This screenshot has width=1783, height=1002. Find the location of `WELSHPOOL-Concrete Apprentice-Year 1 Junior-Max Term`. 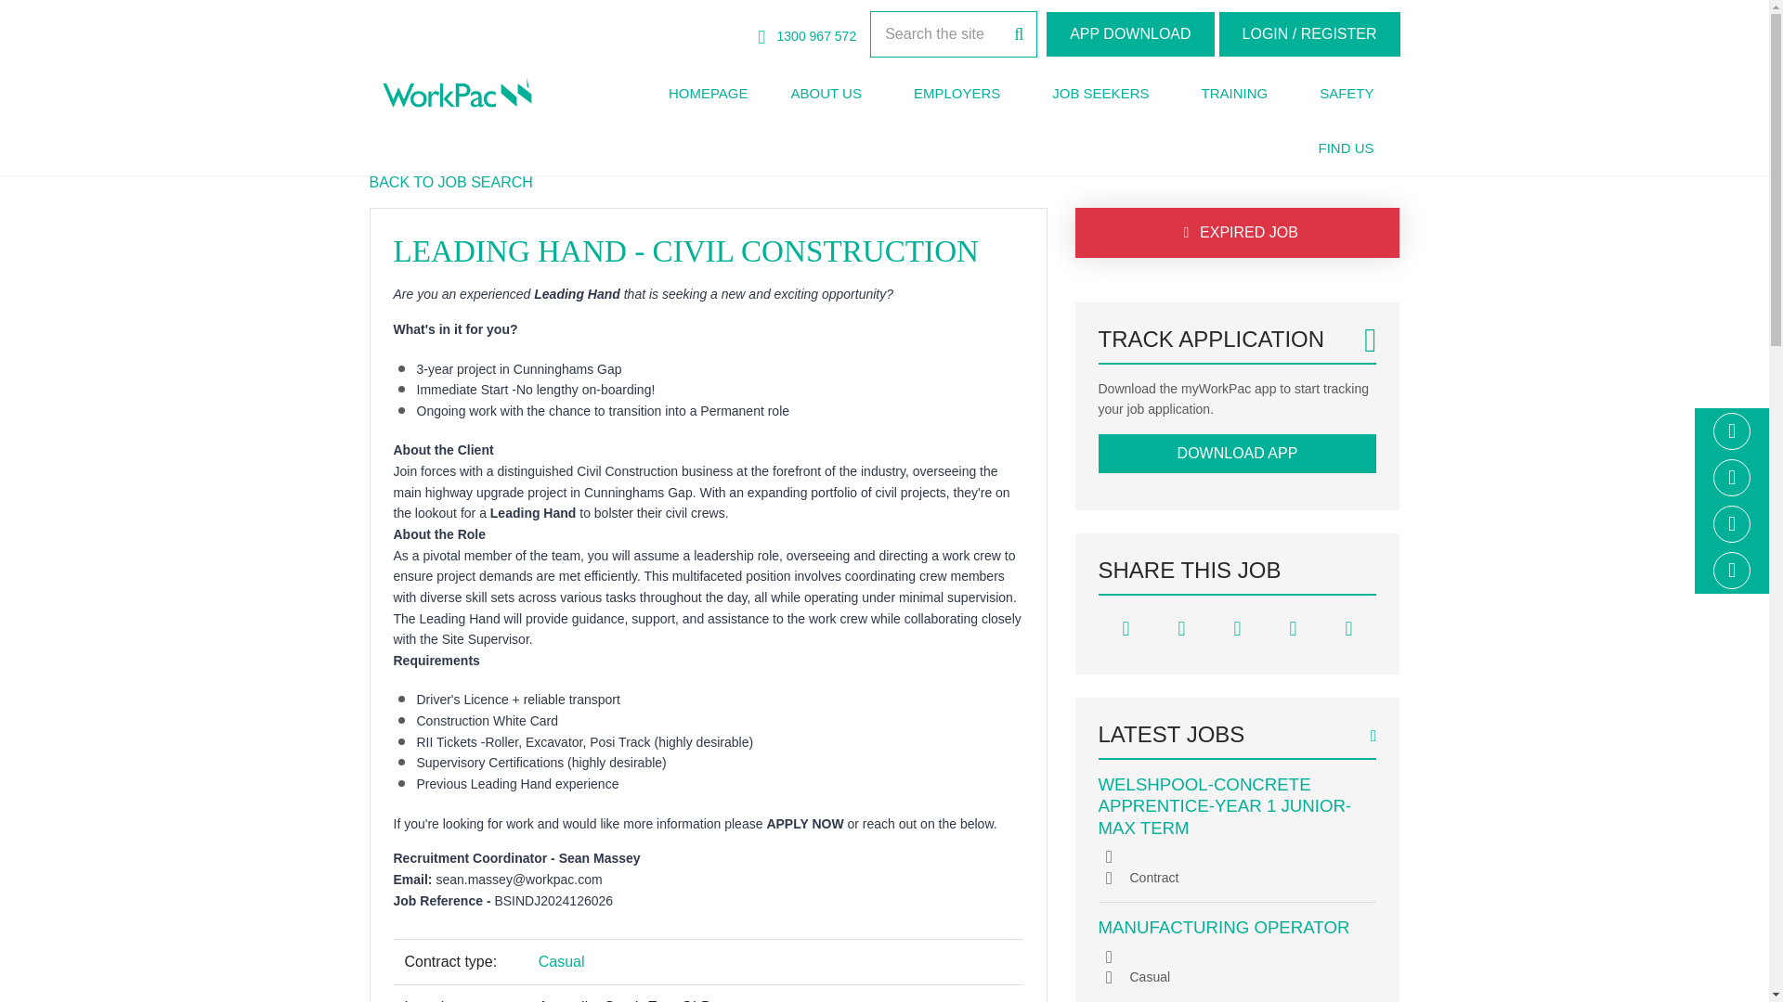

WELSHPOOL-Concrete Apprentice-Year 1 Junior-Max Term is located at coordinates (1224, 805).